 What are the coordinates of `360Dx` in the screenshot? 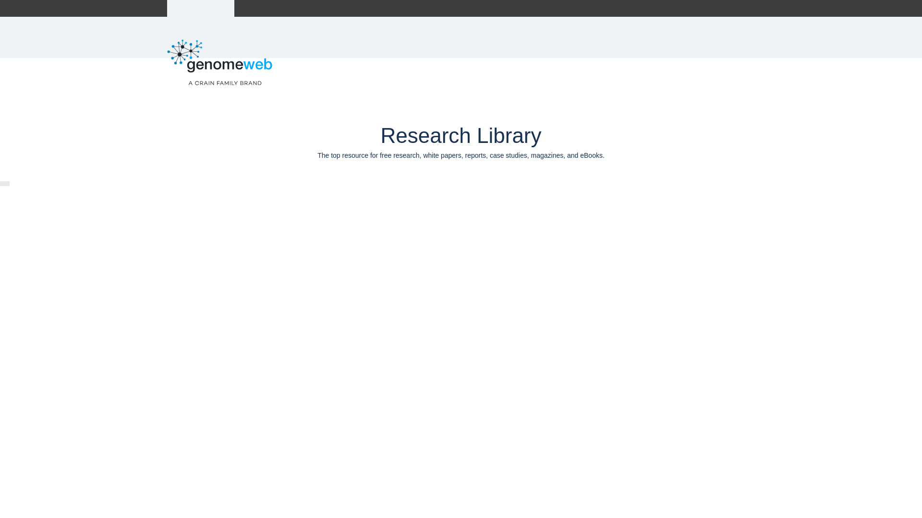 It's located at (260, 8).